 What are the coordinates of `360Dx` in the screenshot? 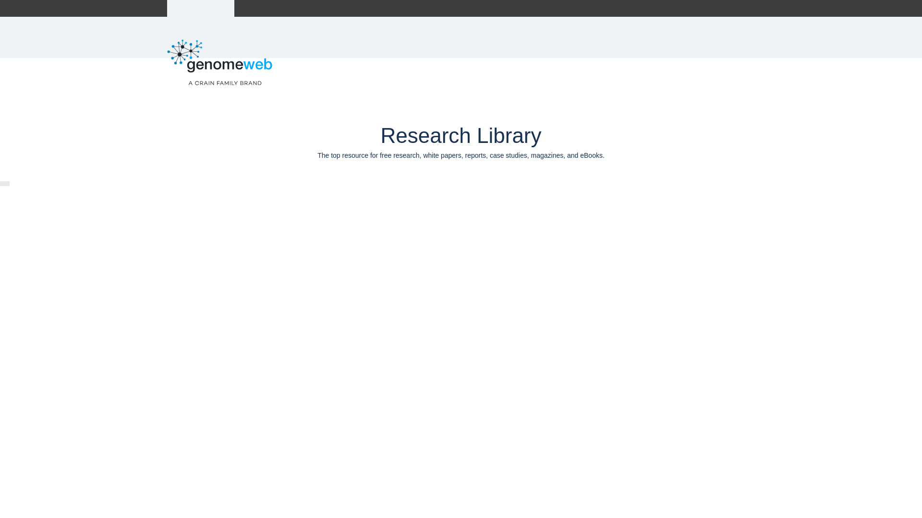 It's located at (260, 8).